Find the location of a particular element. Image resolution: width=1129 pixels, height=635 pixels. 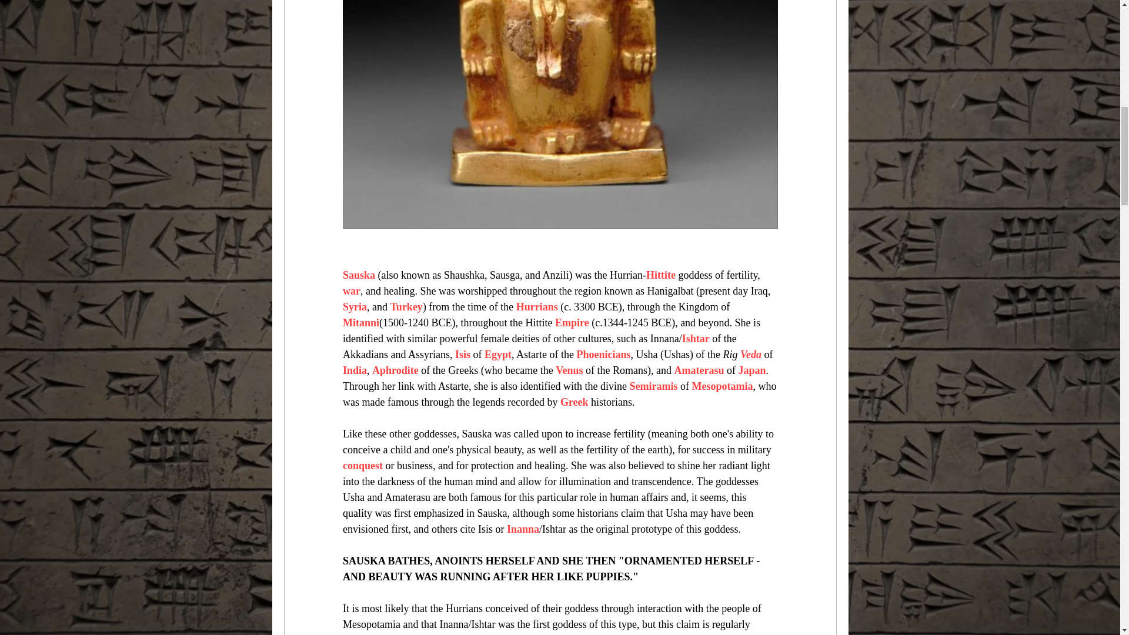

war is located at coordinates (350, 290).